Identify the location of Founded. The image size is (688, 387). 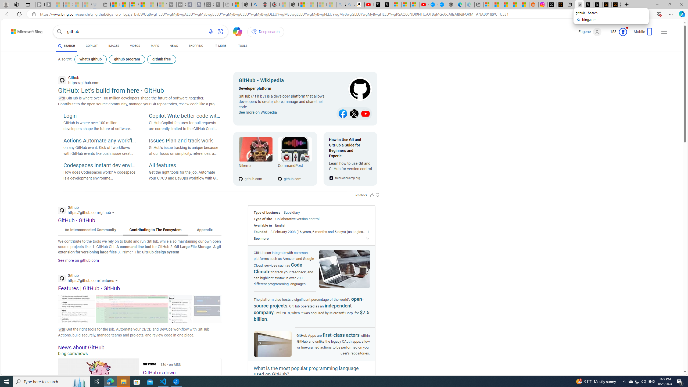
(261, 232).